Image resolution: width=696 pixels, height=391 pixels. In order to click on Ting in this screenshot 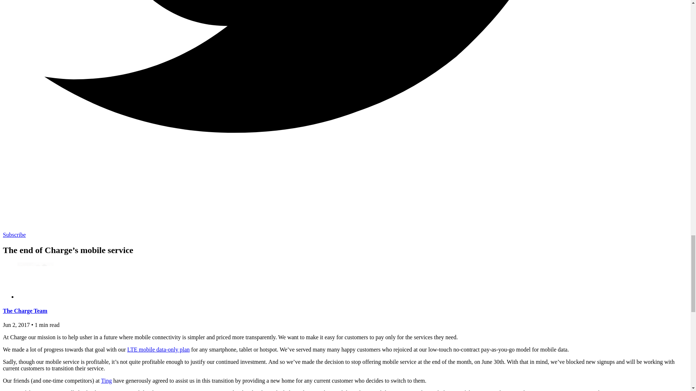, I will do `click(107, 381)`.